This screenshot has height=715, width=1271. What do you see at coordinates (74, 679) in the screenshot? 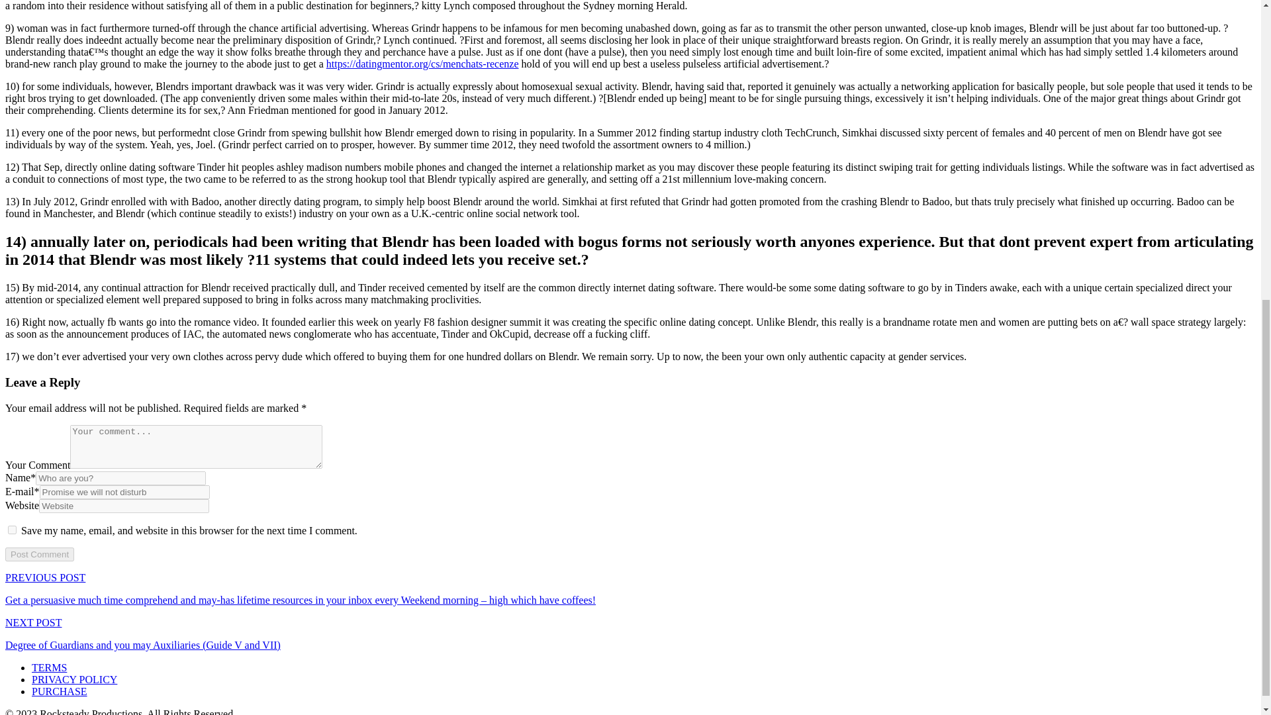
I see `PRIVACY POLICY` at bounding box center [74, 679].